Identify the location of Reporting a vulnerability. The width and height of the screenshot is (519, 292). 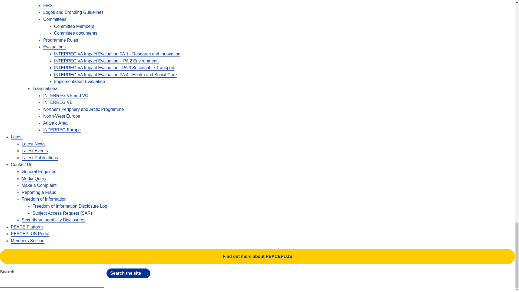
(54, 220).